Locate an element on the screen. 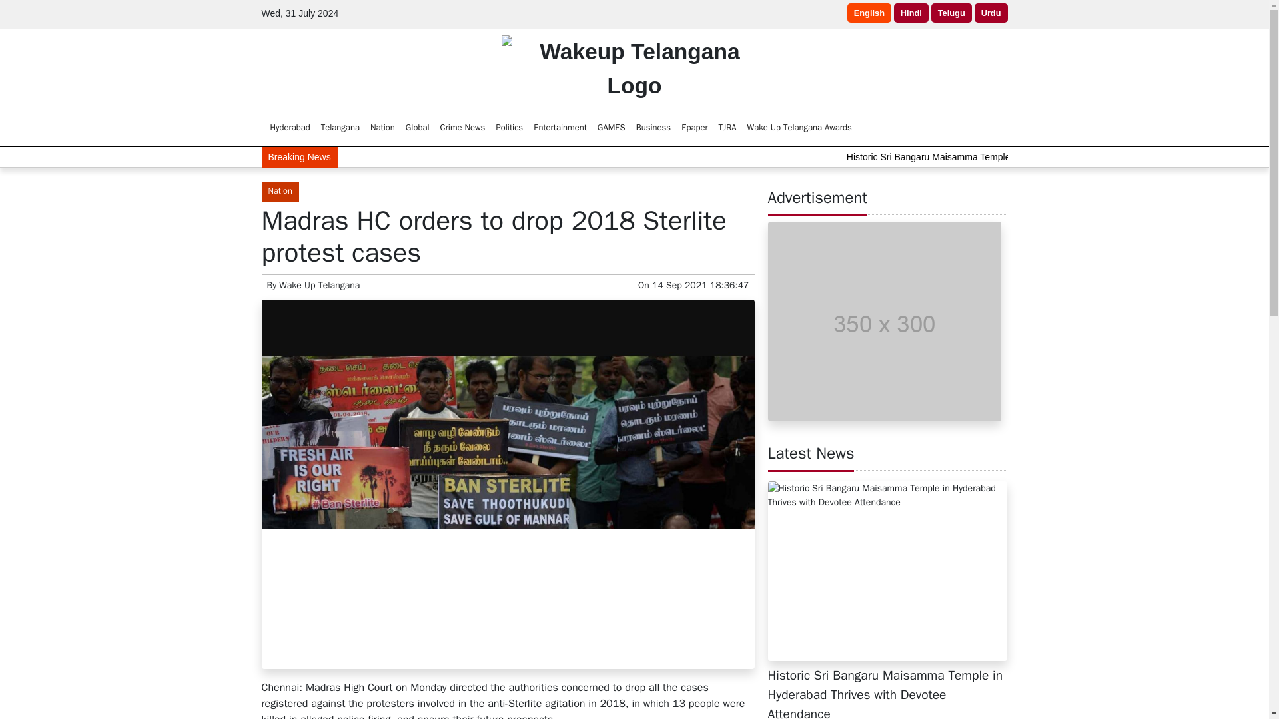  Telangana is located at coordinates (340, 127).